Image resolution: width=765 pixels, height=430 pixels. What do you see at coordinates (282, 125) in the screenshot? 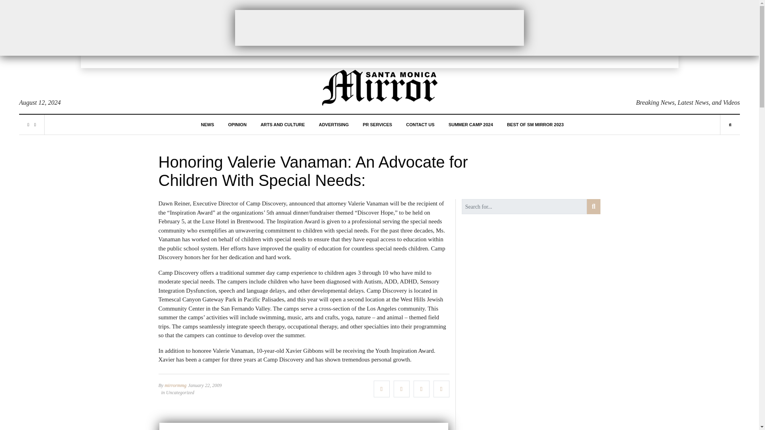
I see `ARTS AND CULTURE` at bounding box center [282, 125].